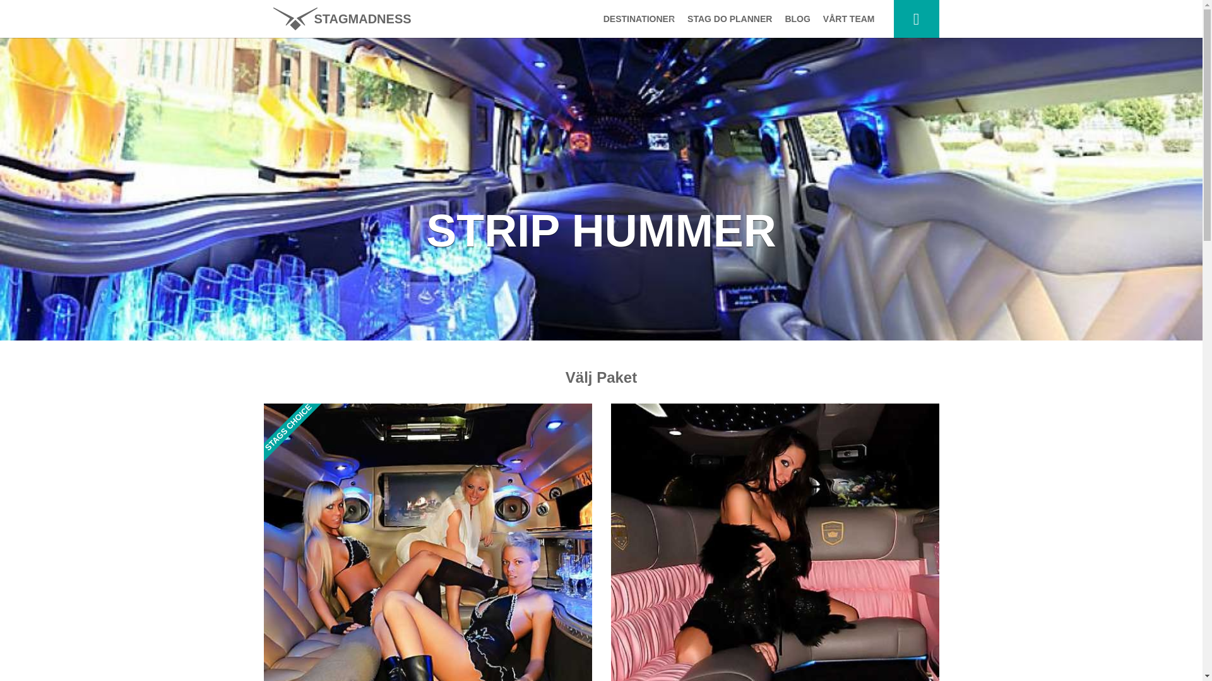 Image resolution: width=1212 pixels, height=681 pixels. Describe the element at coordinates (636, 202) in the screenshot. I see `BERLIN` at that location.